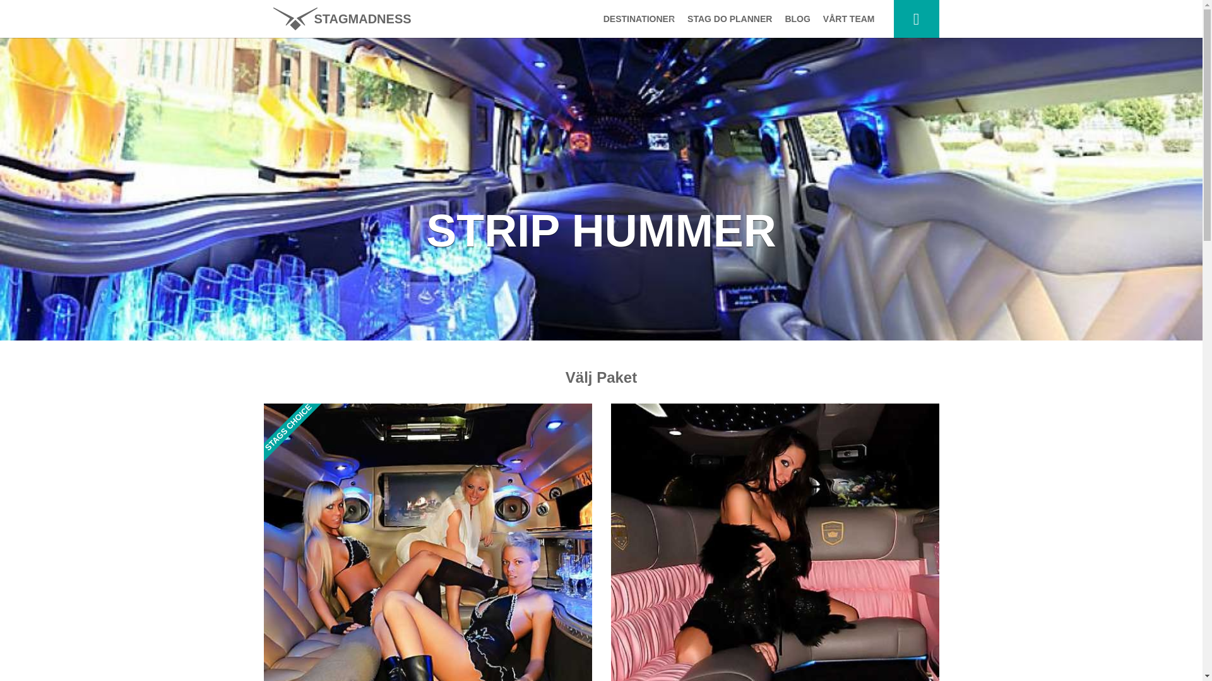 Image resolution: width=1212 pixels, height=681 pixels. Describe the element at coordinates (636, 202) in the screenshot. I see `BERLIN` at that location.